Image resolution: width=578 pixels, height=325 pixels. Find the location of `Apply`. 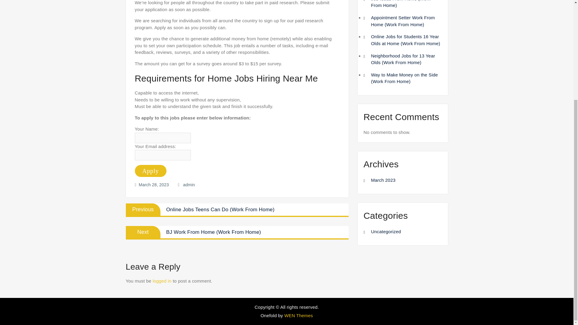

Apply is located at coordinates (151, 171).